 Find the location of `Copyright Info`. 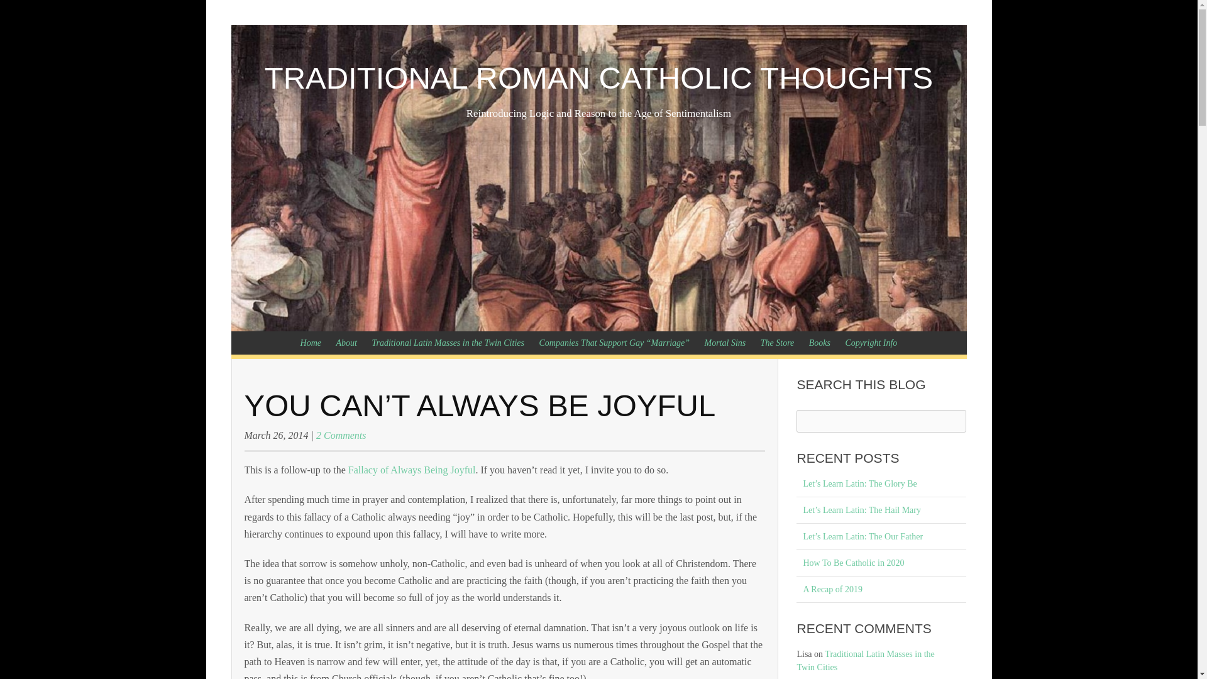

Copyright Info is located at coordinates (871, 343).